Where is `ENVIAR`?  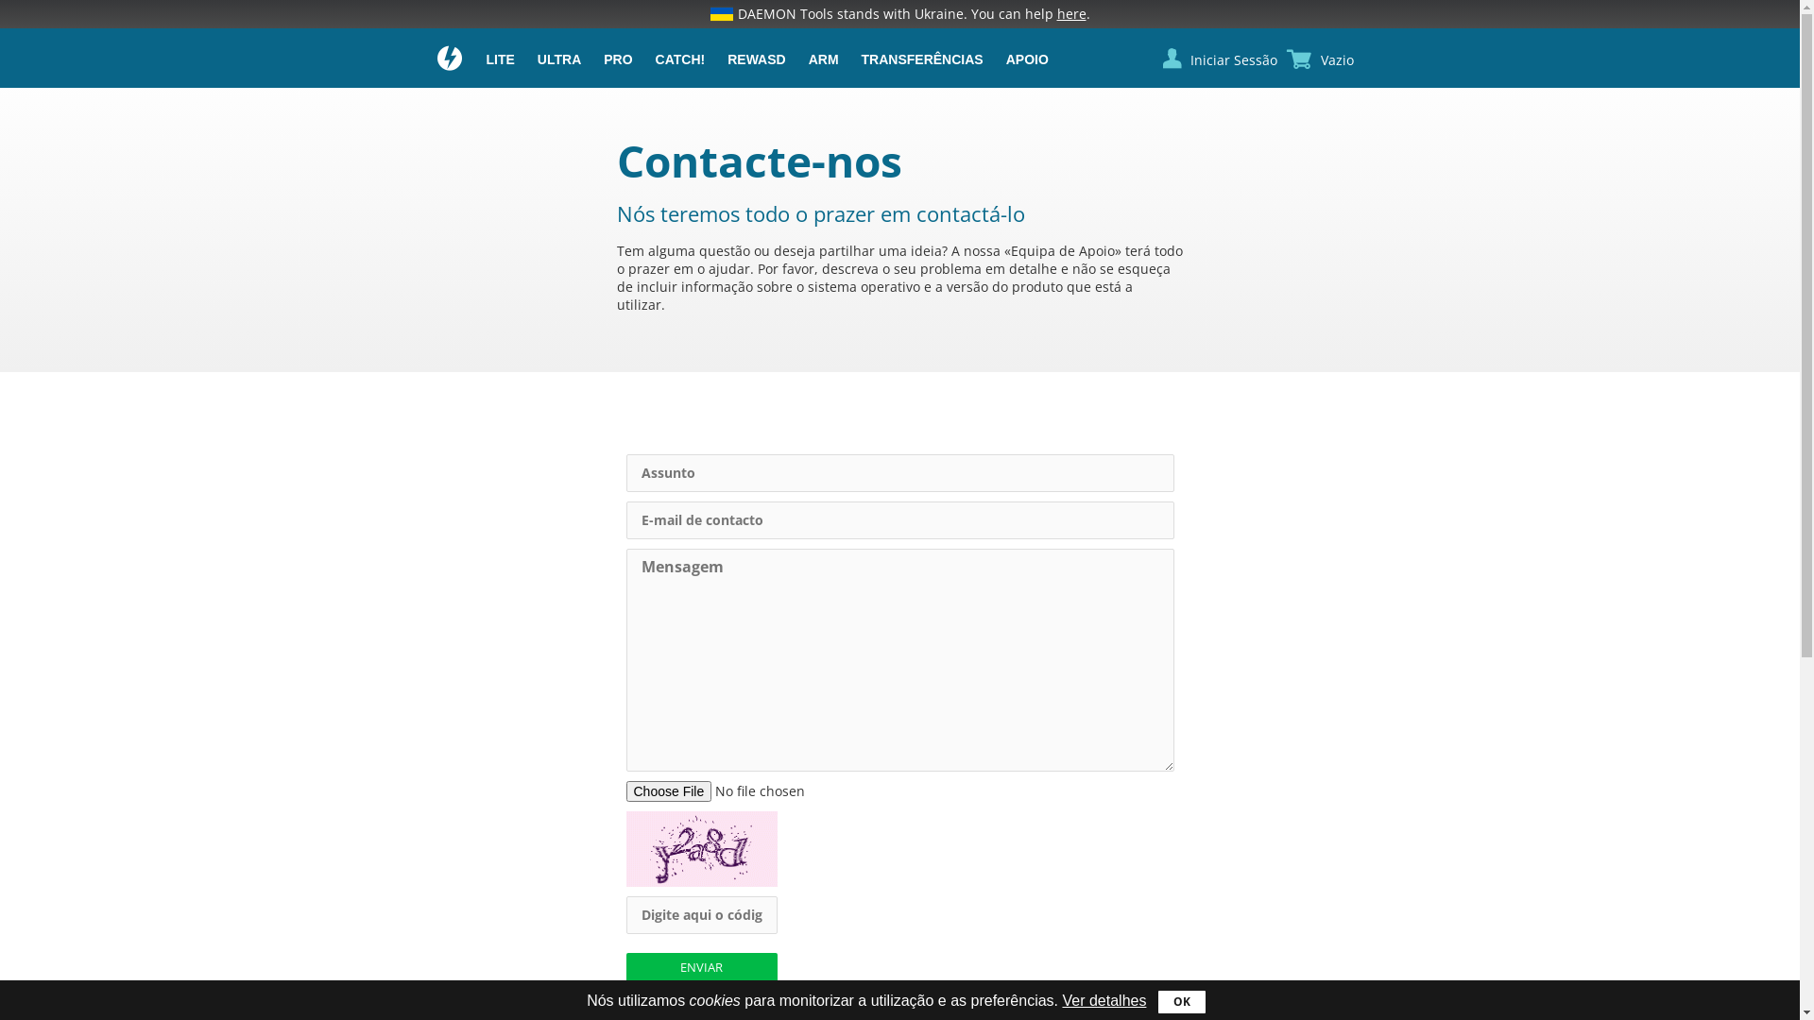
ENVIAR is located at coordinates (701, 967).